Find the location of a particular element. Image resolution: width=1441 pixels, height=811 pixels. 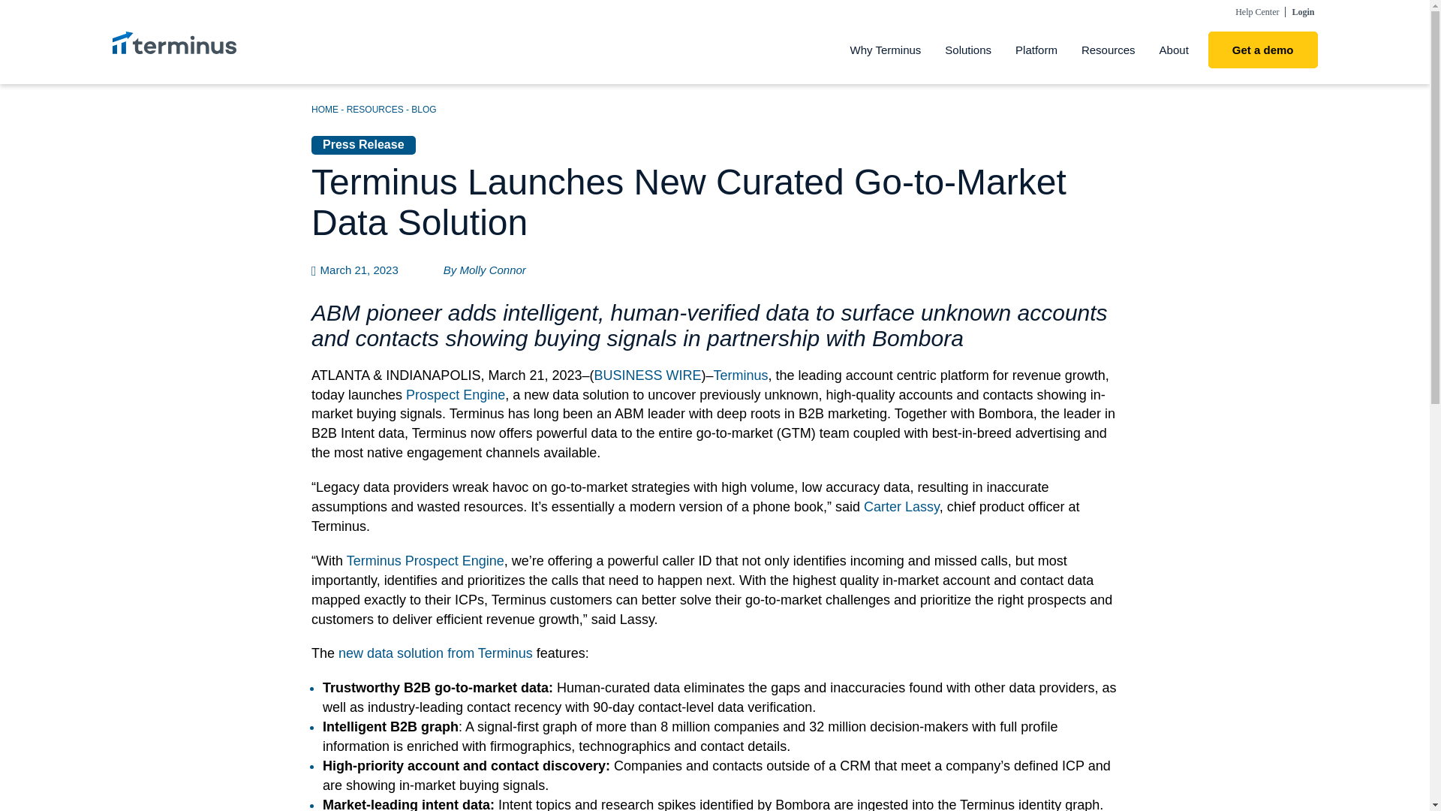

Platform is located at coordinates (1036, 50).